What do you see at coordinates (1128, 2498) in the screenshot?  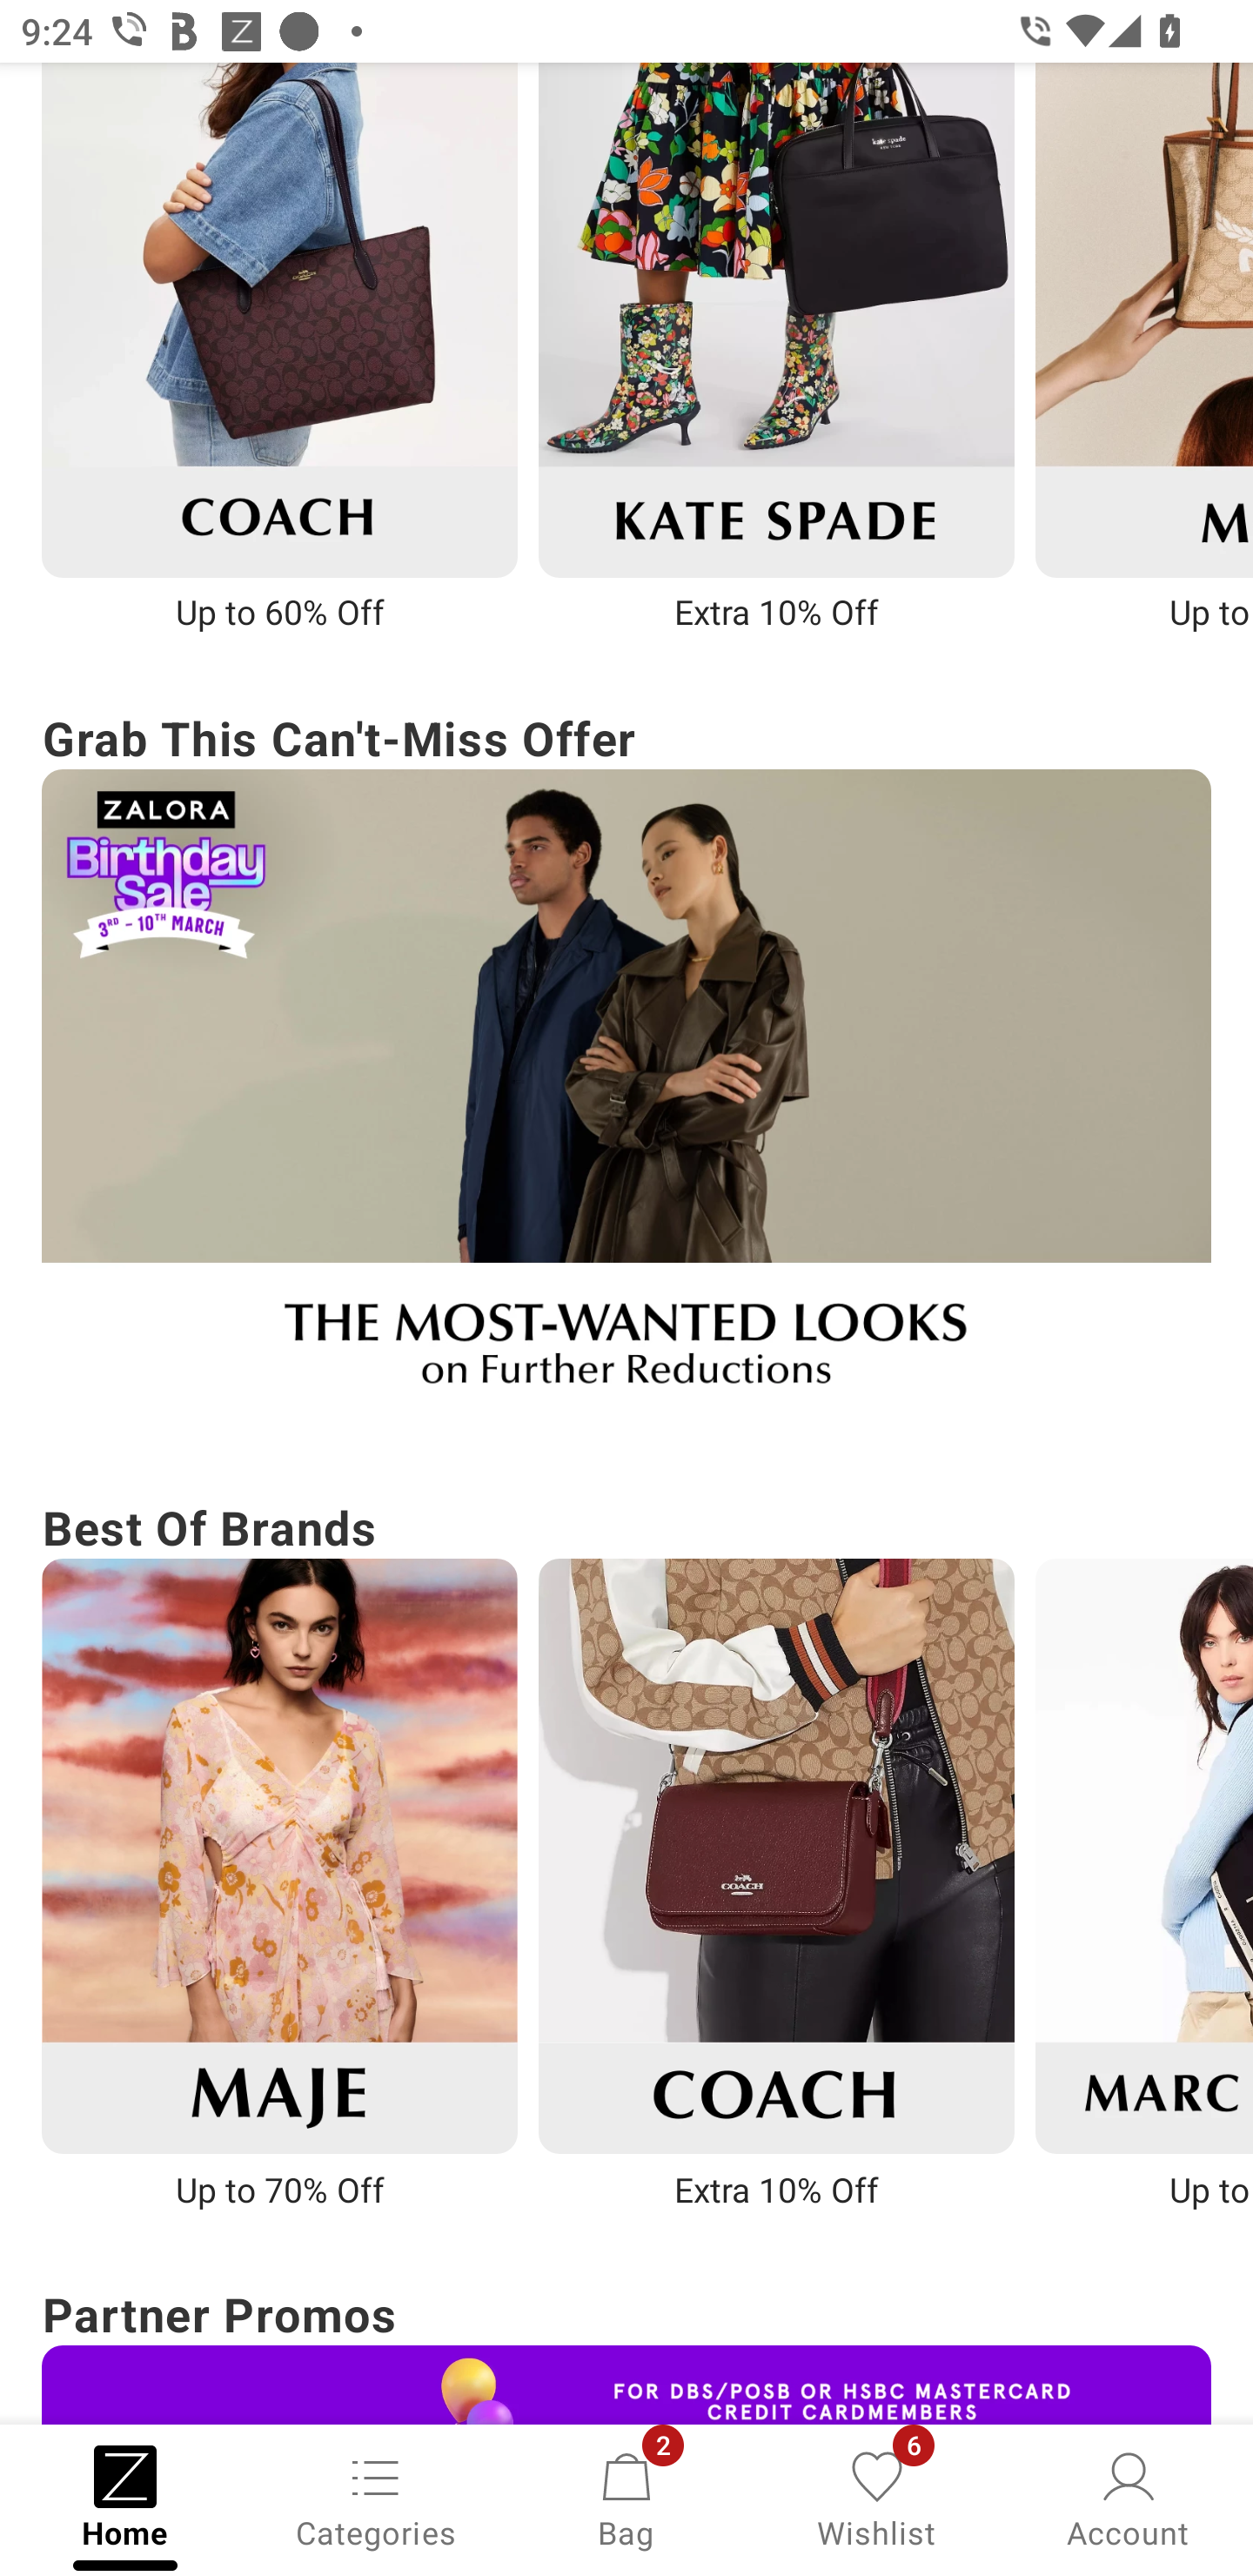 I see `Account` at bounding box center [1128, 2498].